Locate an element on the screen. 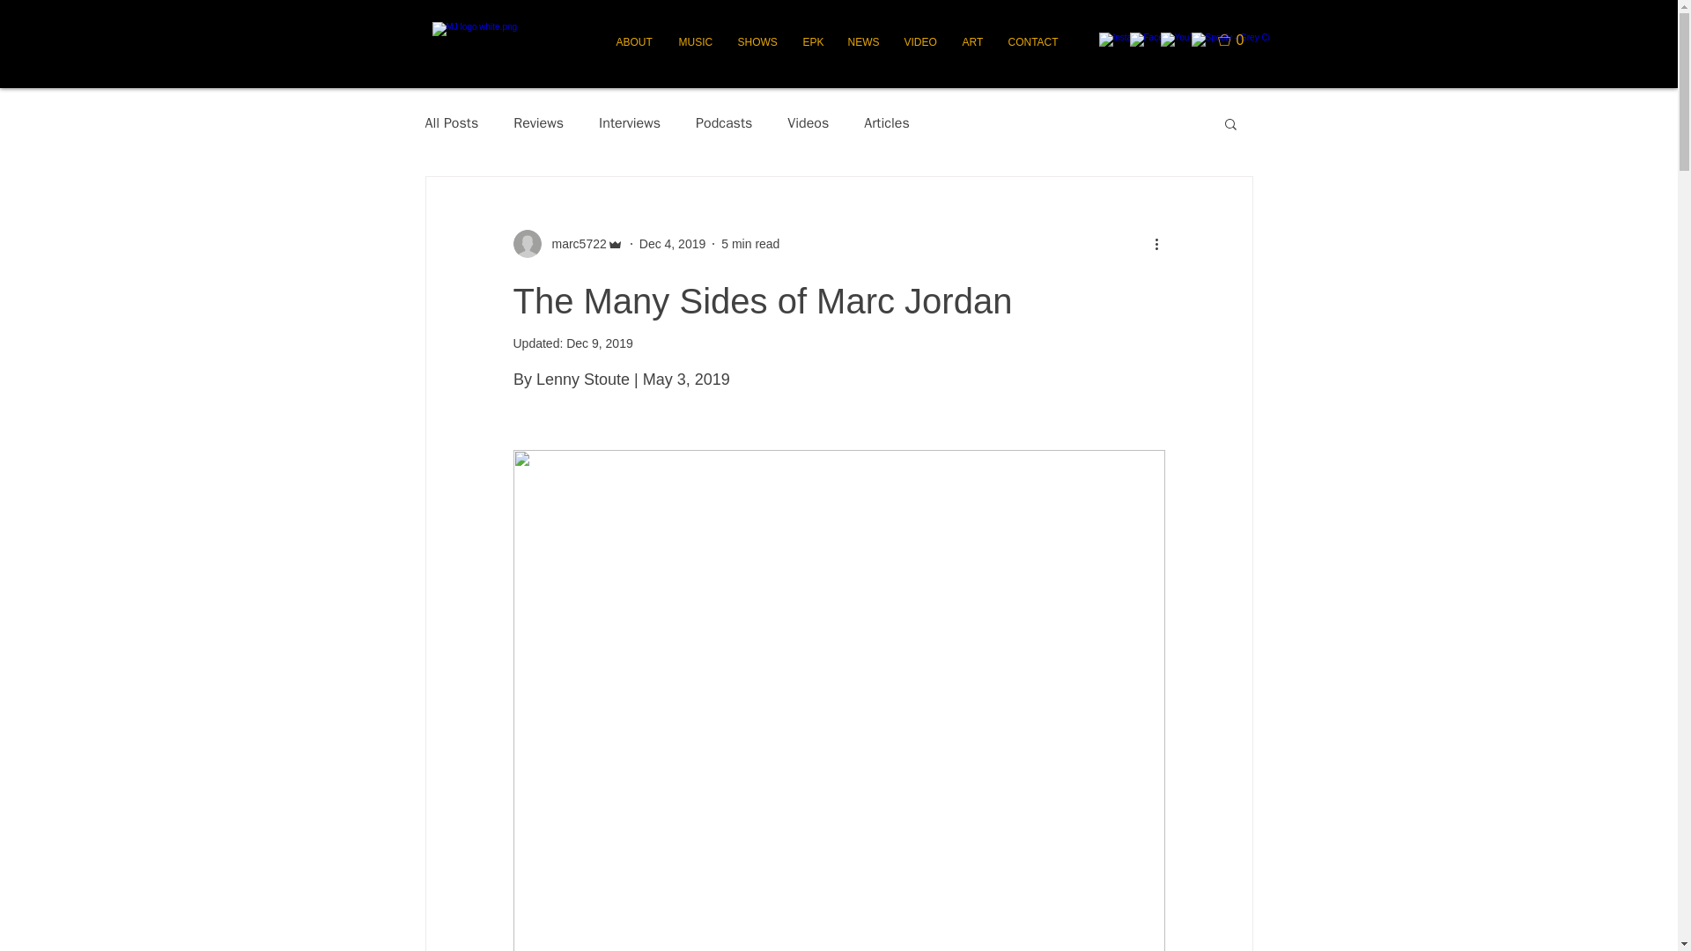 The width and height of the screenshot is (1691, 951). Podcasts is located at coordinates (724, 123).